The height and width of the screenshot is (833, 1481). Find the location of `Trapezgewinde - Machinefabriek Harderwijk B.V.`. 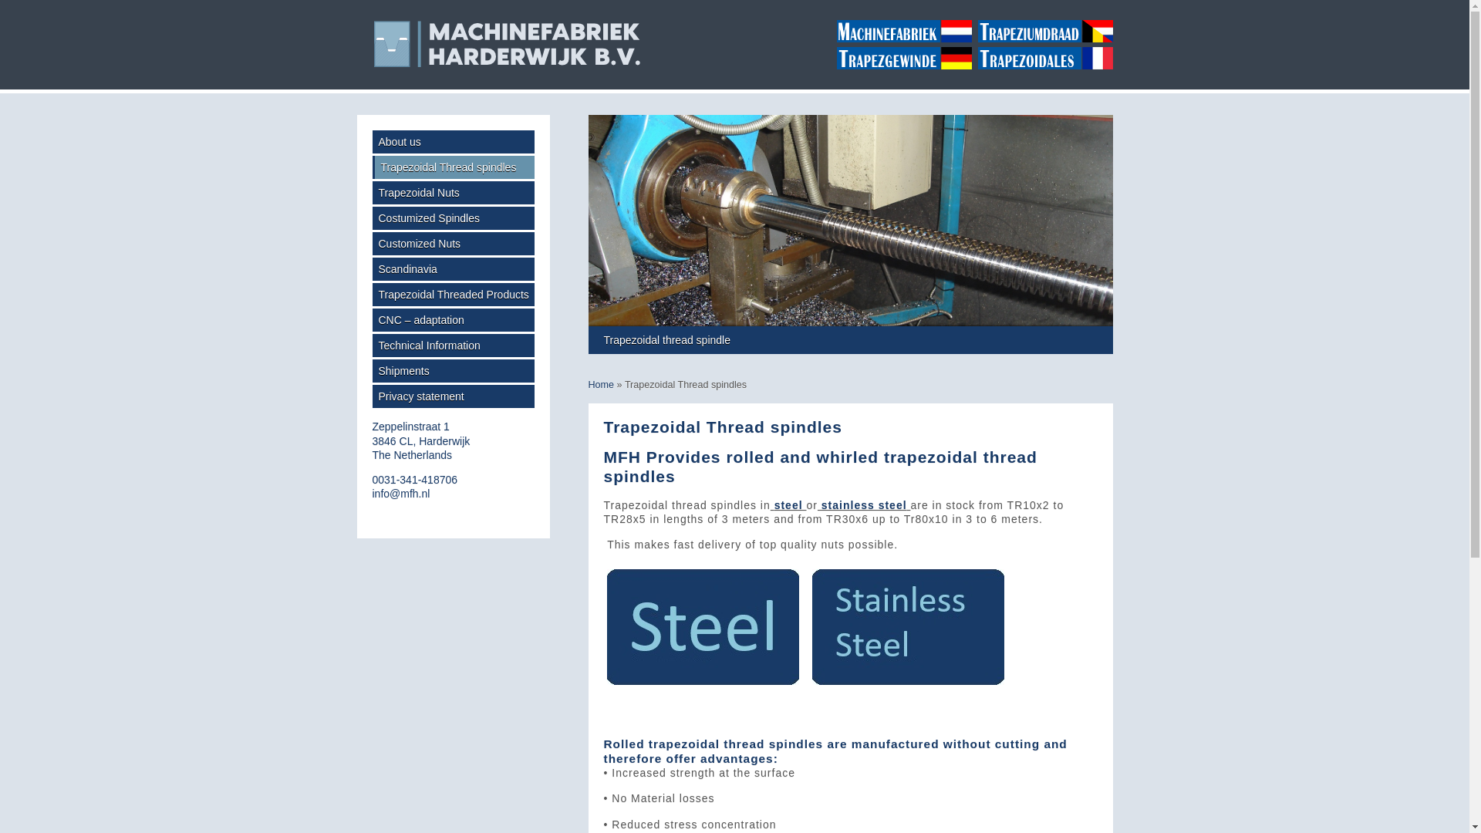

Trapezgewinde - Machinefabriek Harderwijk B.V. is located at coordinates (900, 58).